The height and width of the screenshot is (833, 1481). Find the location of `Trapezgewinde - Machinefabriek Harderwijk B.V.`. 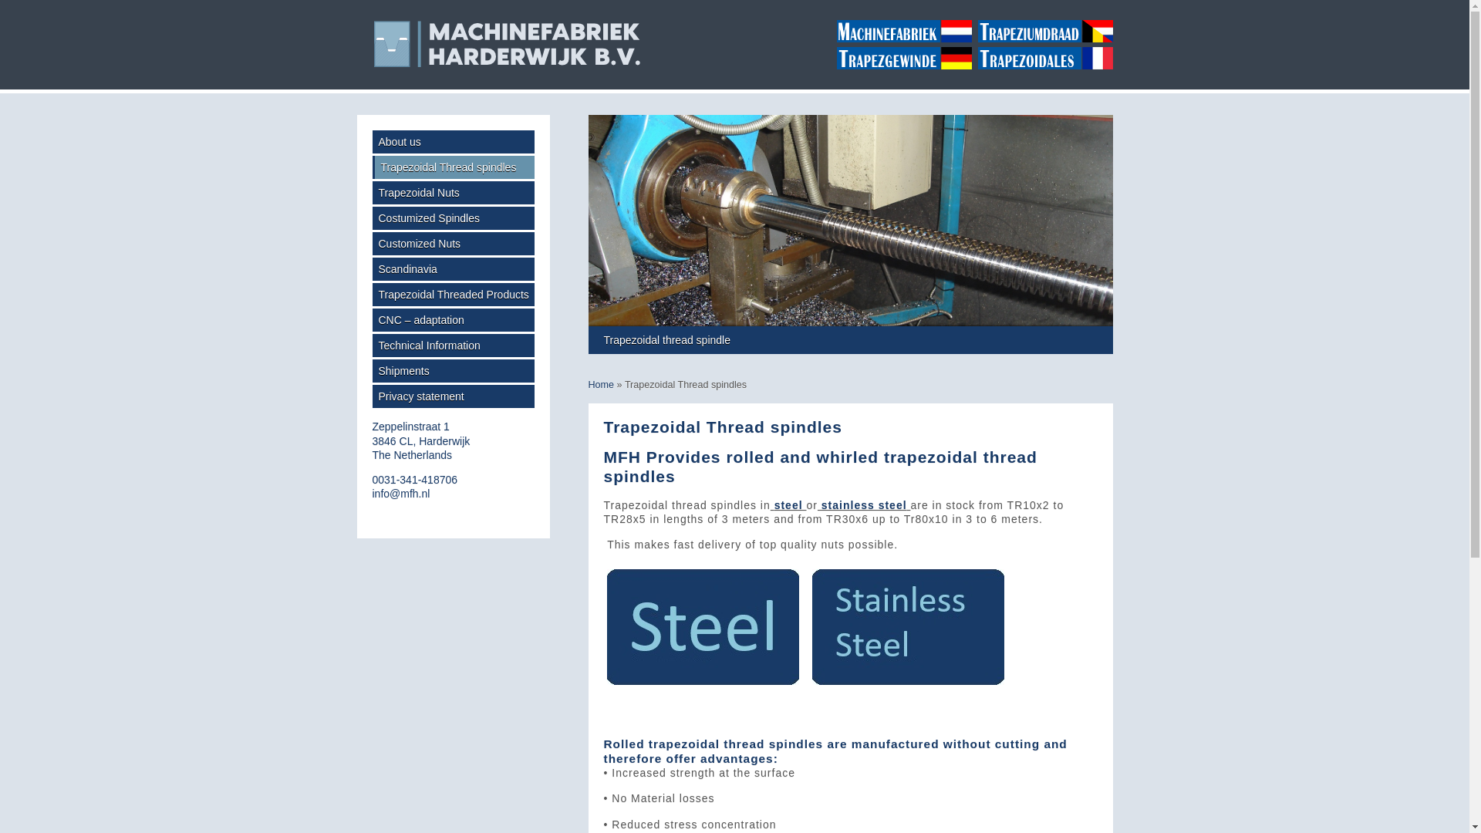

Trapezgewinde - Machinefabriek Harderwijk B.V. is located at coordinates (900, 58).